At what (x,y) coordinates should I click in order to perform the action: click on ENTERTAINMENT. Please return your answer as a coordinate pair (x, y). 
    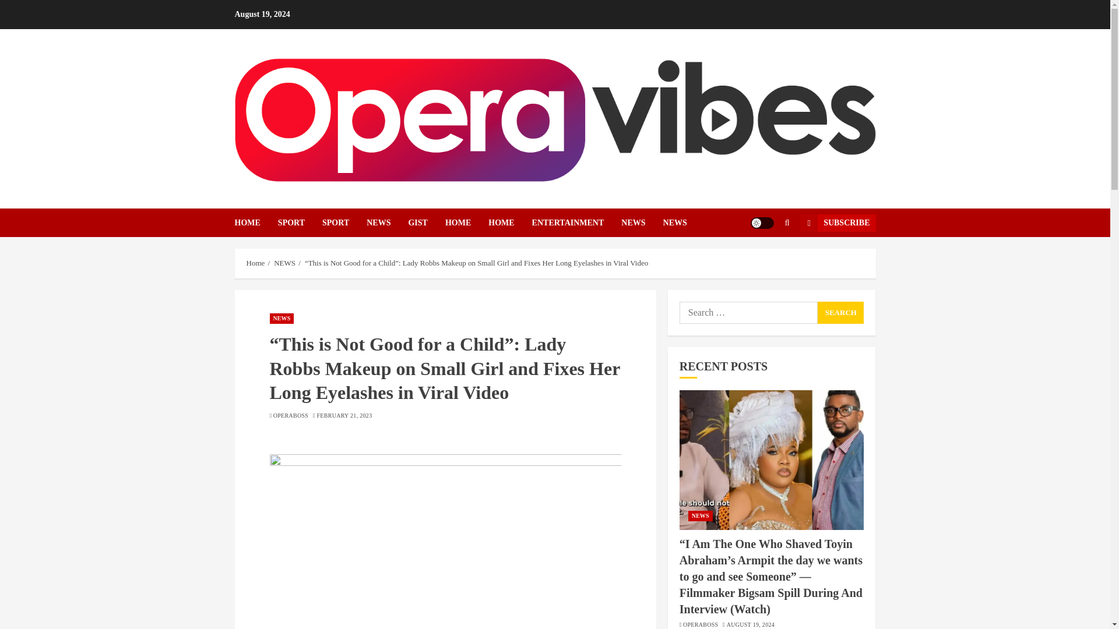
    Looking at the image, I should click on (577, 222).